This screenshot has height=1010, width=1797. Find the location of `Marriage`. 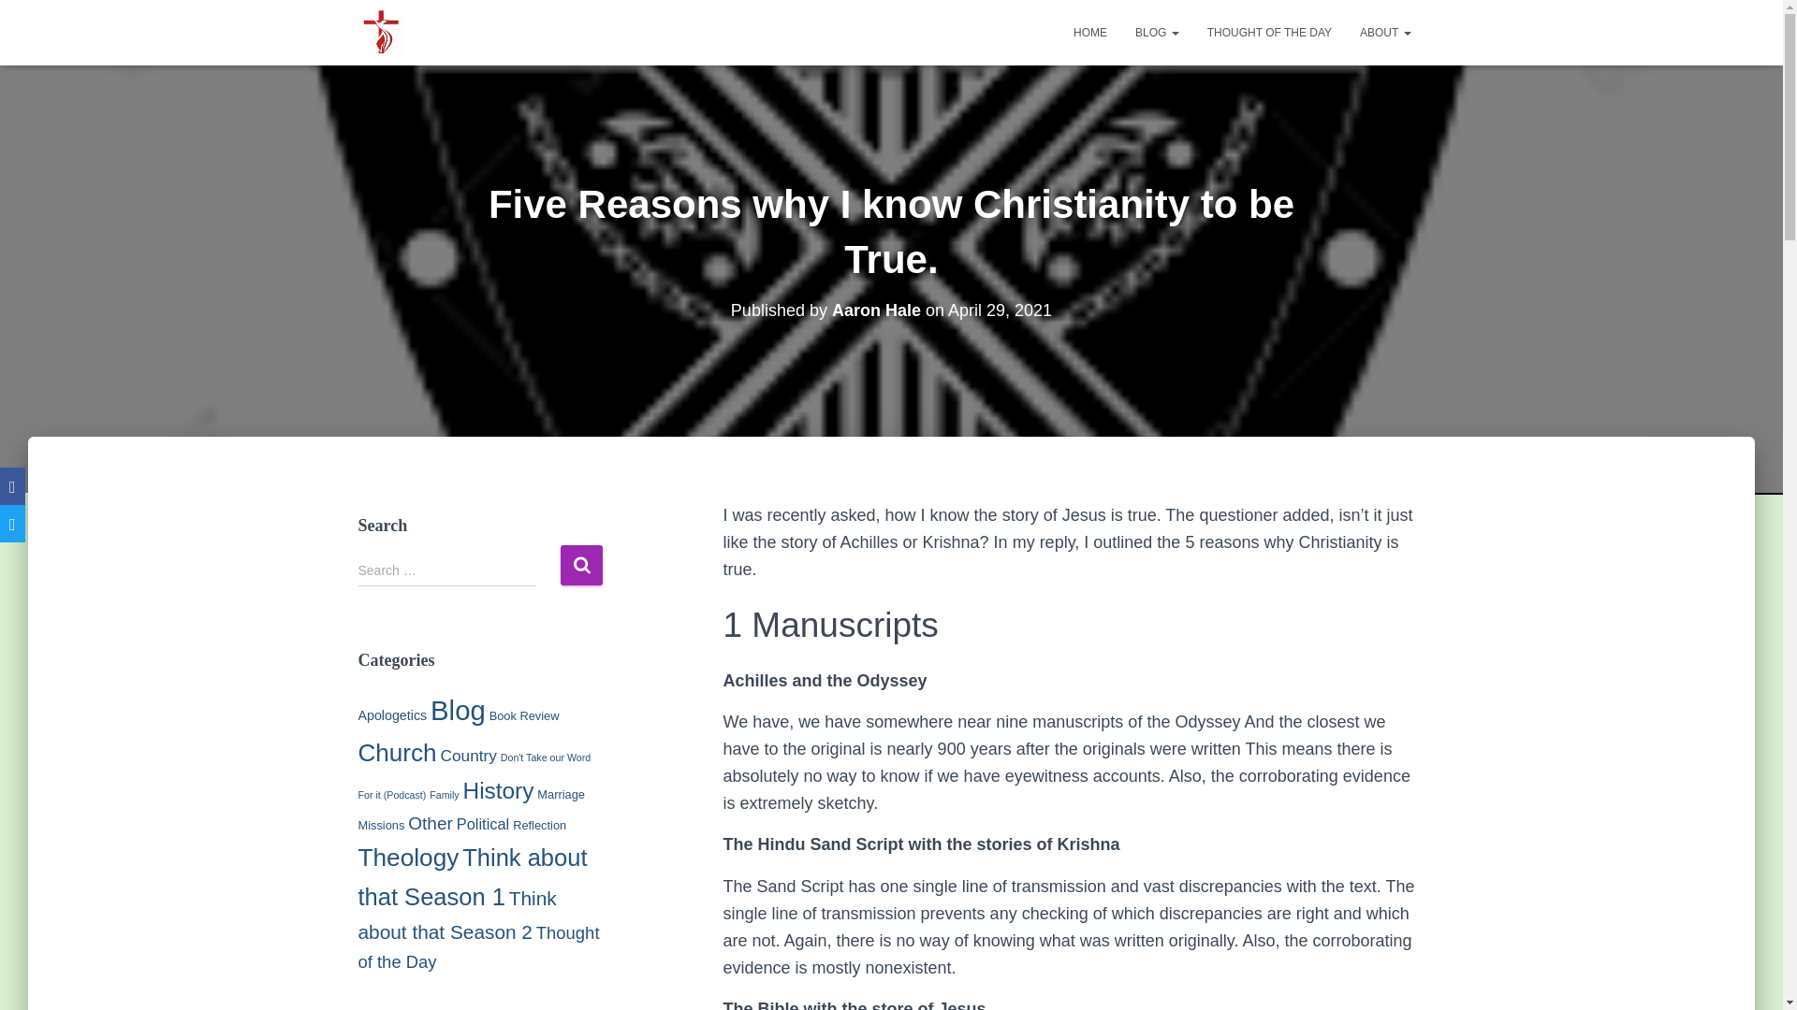

Marriage is located at coordinates (562, 795).